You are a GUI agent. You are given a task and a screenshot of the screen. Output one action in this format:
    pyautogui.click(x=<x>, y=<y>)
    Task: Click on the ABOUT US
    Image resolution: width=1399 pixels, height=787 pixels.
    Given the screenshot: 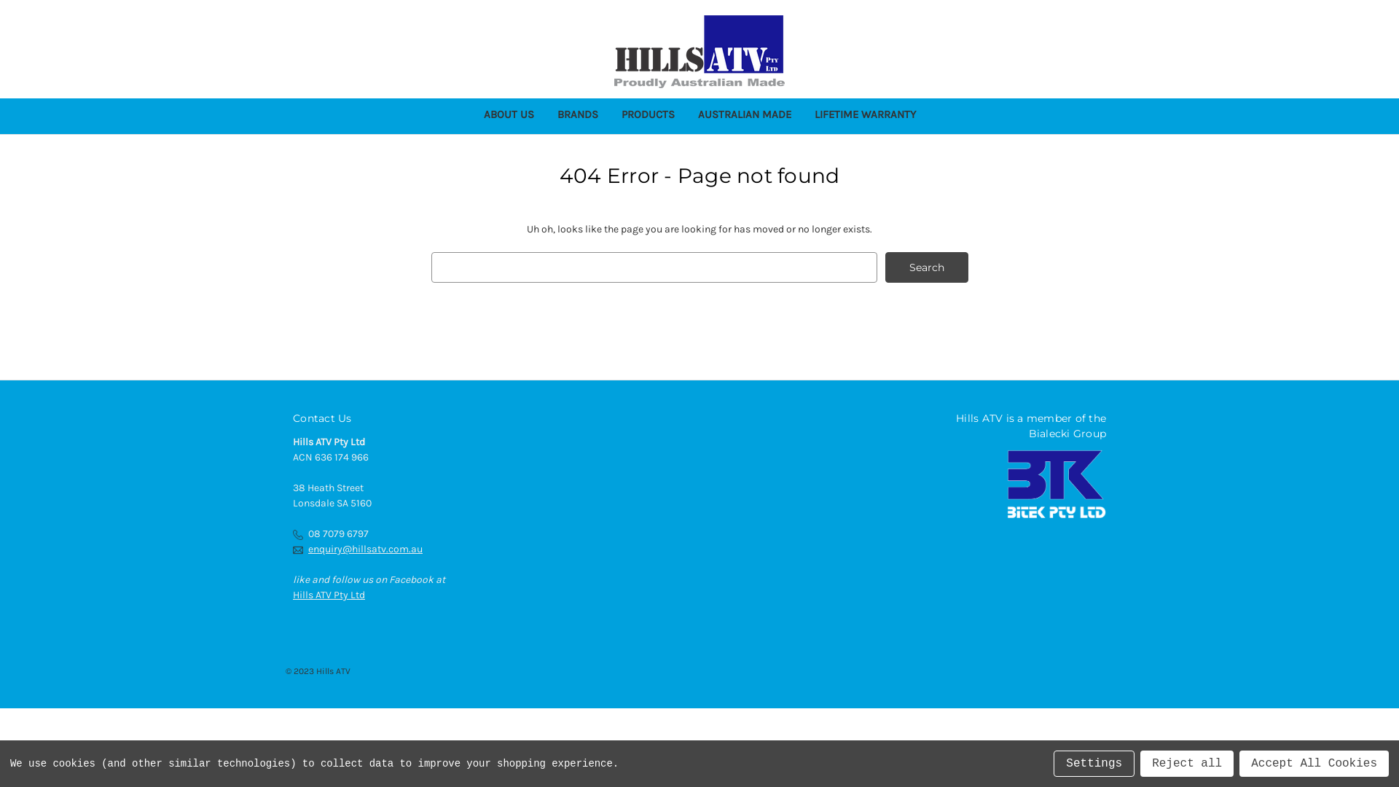 What is the action you would take?
    pyautogui.click(x=509, y=117)
    